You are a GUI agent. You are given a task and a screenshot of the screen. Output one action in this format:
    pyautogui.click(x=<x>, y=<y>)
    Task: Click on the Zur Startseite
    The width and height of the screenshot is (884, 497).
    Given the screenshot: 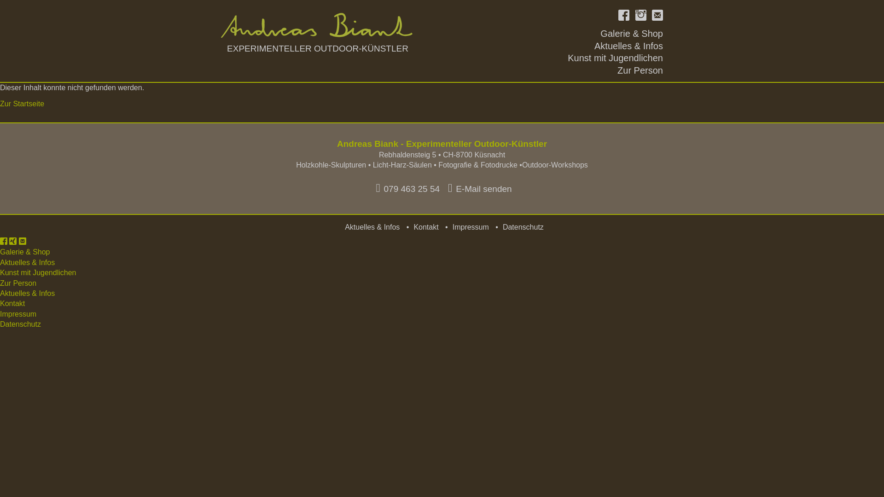 What is the action you would take?
    pyautogui.click(x=22, y=104)
    